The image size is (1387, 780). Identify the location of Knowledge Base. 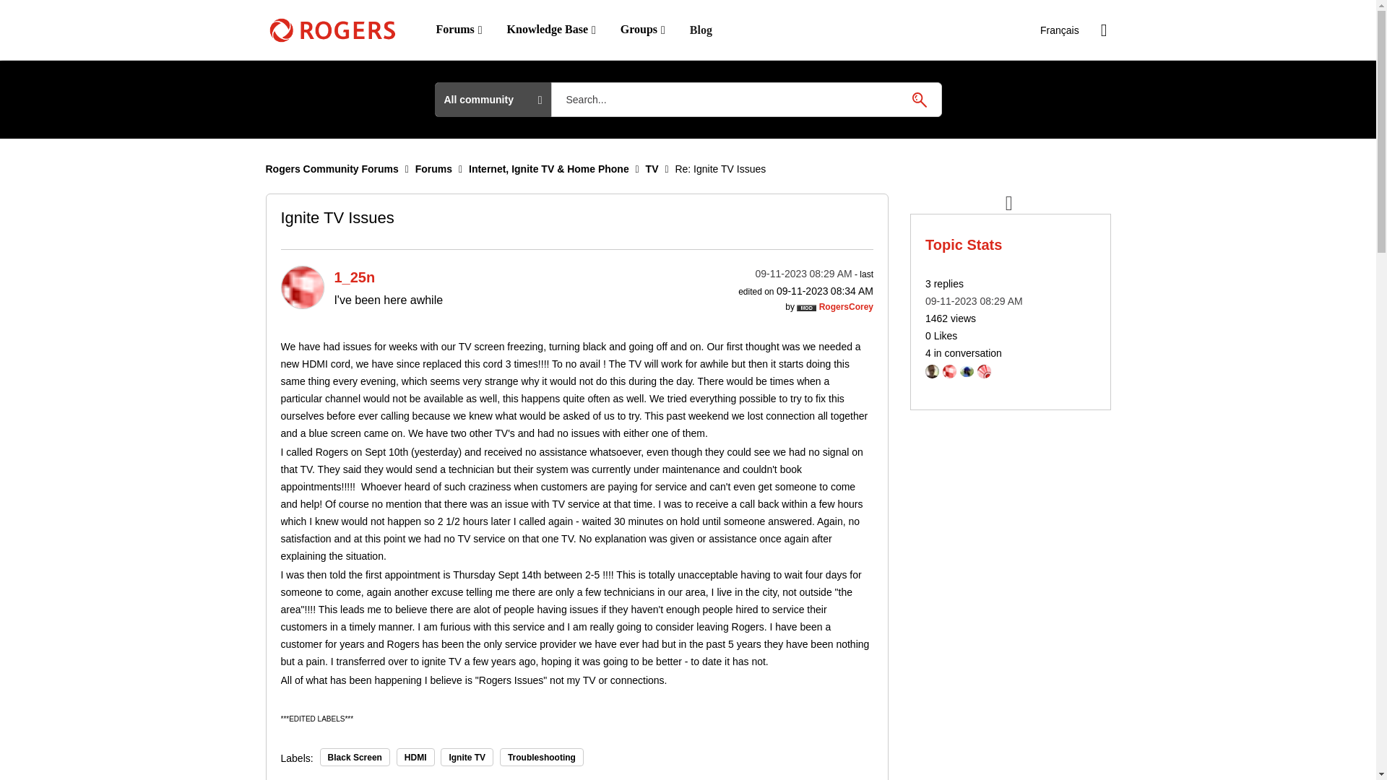
(552, 30).